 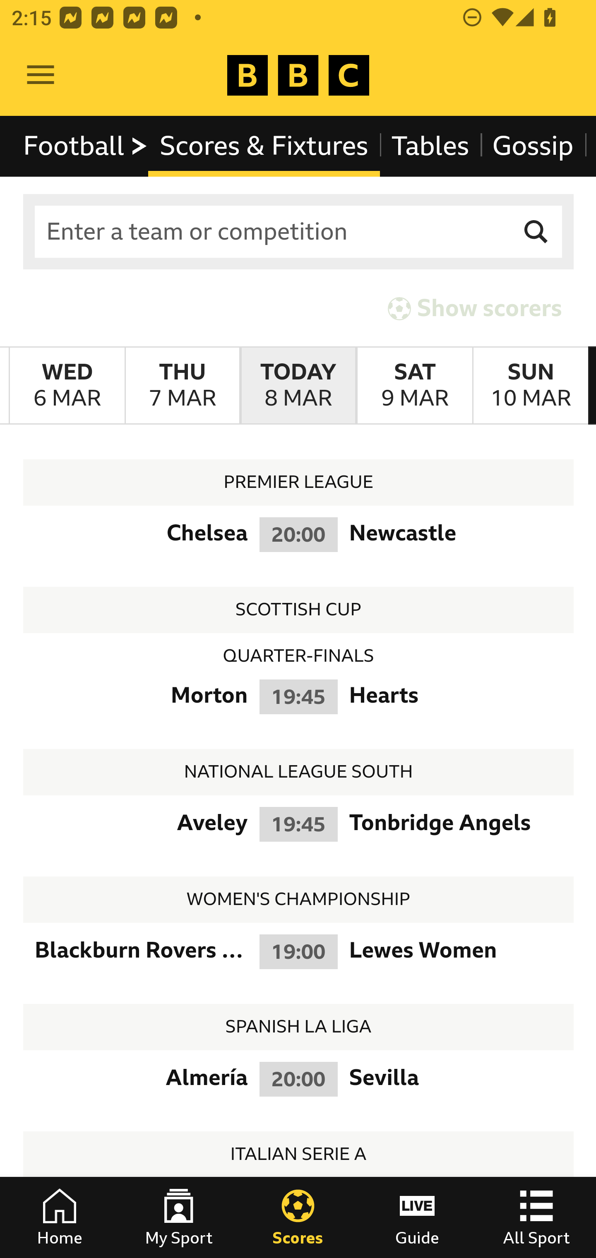 I want to click on Guide, so click(x=417, y=1217).